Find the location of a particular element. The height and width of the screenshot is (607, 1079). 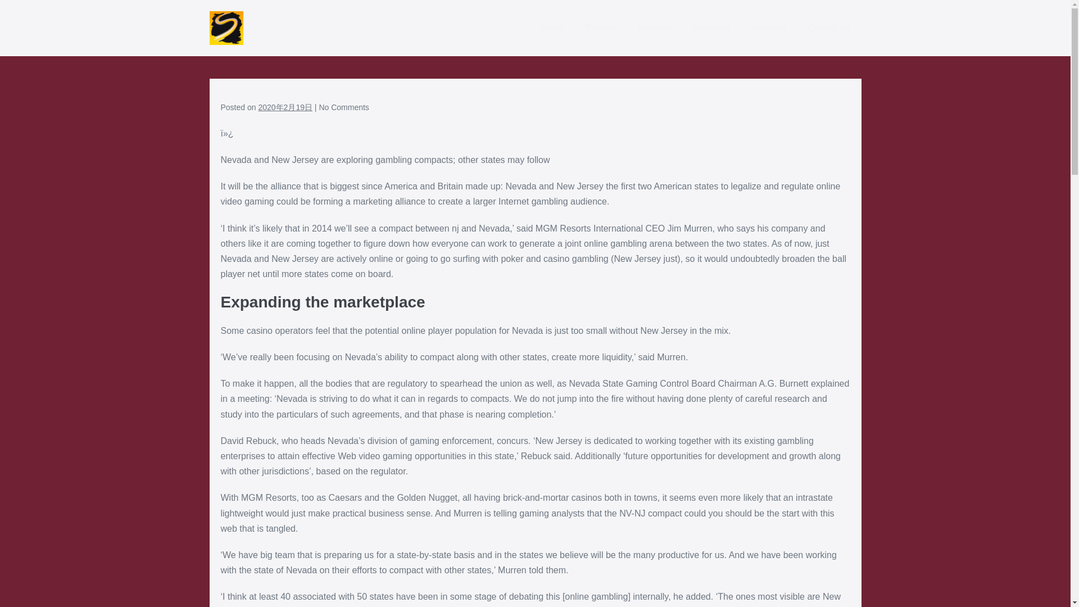

Download is located at coordinates (711, 28).